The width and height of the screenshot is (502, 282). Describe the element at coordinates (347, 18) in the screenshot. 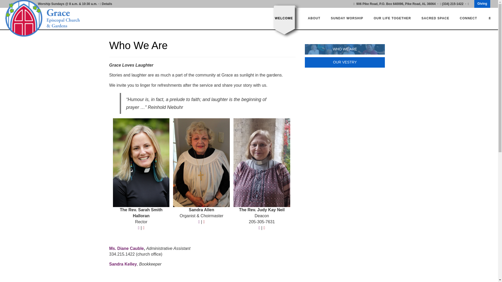

I see `SUNDAY WORSHIP` at that location.